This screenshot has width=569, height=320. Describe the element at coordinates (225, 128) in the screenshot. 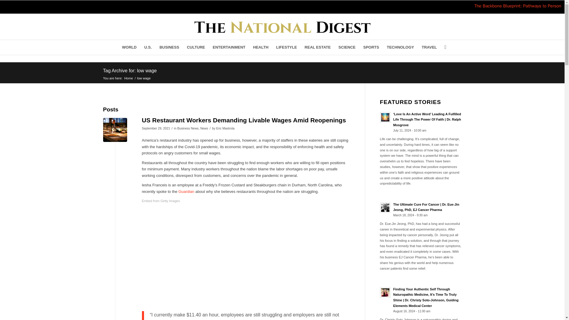

I see `Eric Mastrota` at that location.